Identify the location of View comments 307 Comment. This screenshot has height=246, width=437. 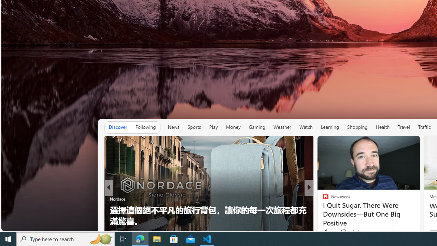
(353, 233).